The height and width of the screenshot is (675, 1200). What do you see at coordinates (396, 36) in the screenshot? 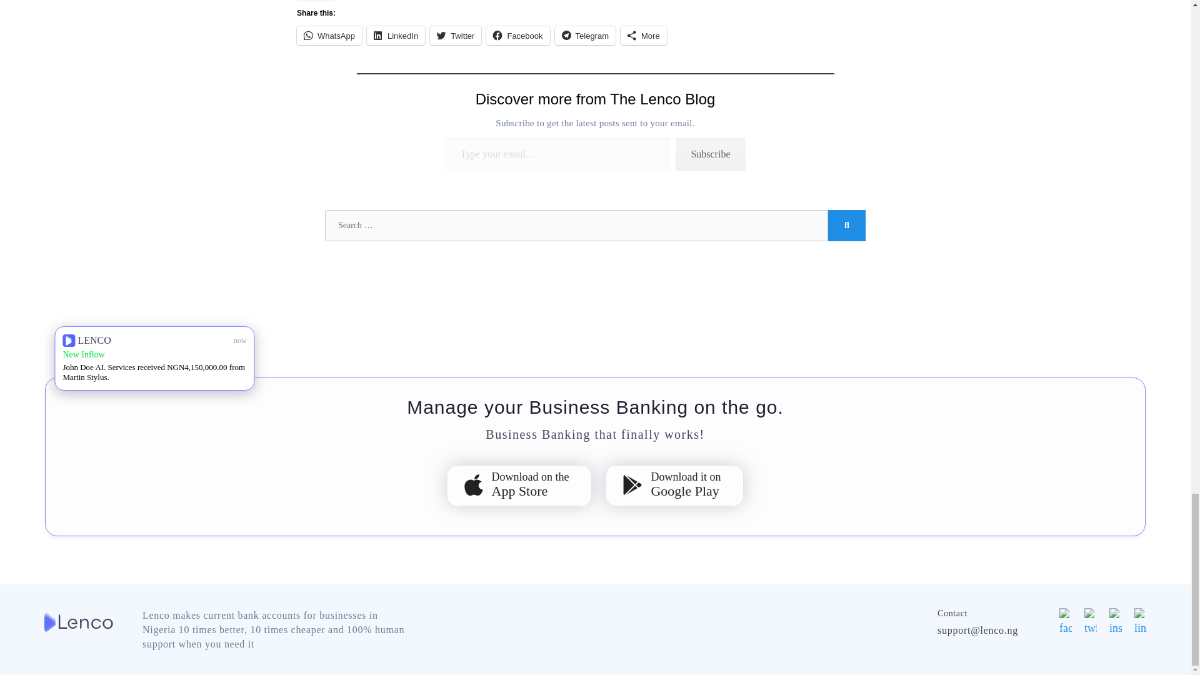
I see `Click to share on LinkedIn` at bounding box center [396, 36].